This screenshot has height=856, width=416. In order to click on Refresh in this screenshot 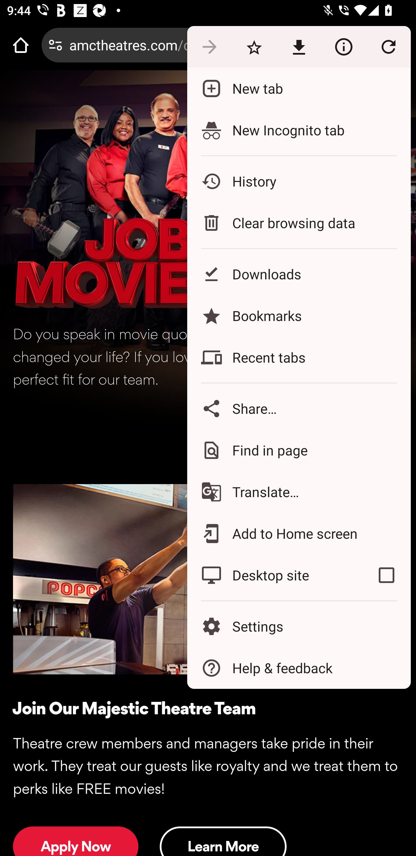, I will do `click(388, 46)`.